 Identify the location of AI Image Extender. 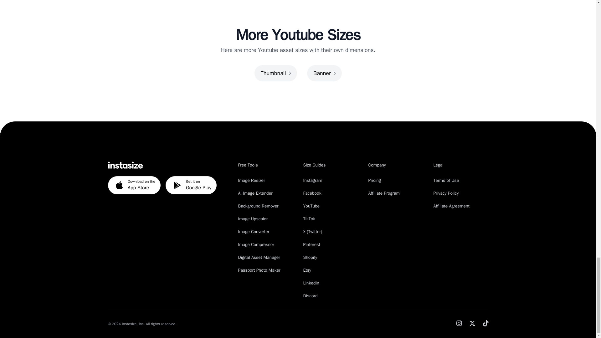
(310, 257).